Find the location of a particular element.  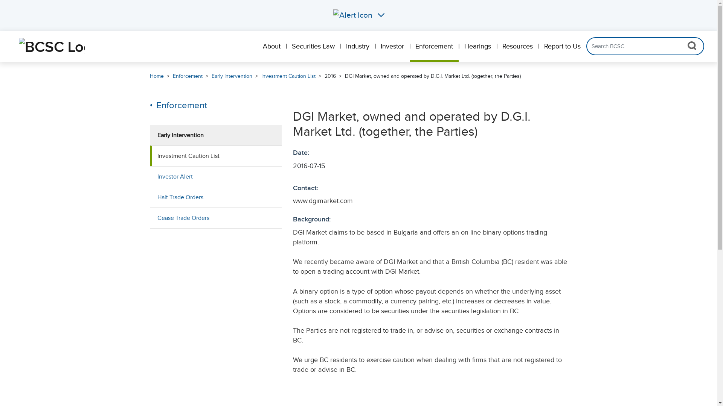

Skip Navigation is located at coordinates (13, 46).